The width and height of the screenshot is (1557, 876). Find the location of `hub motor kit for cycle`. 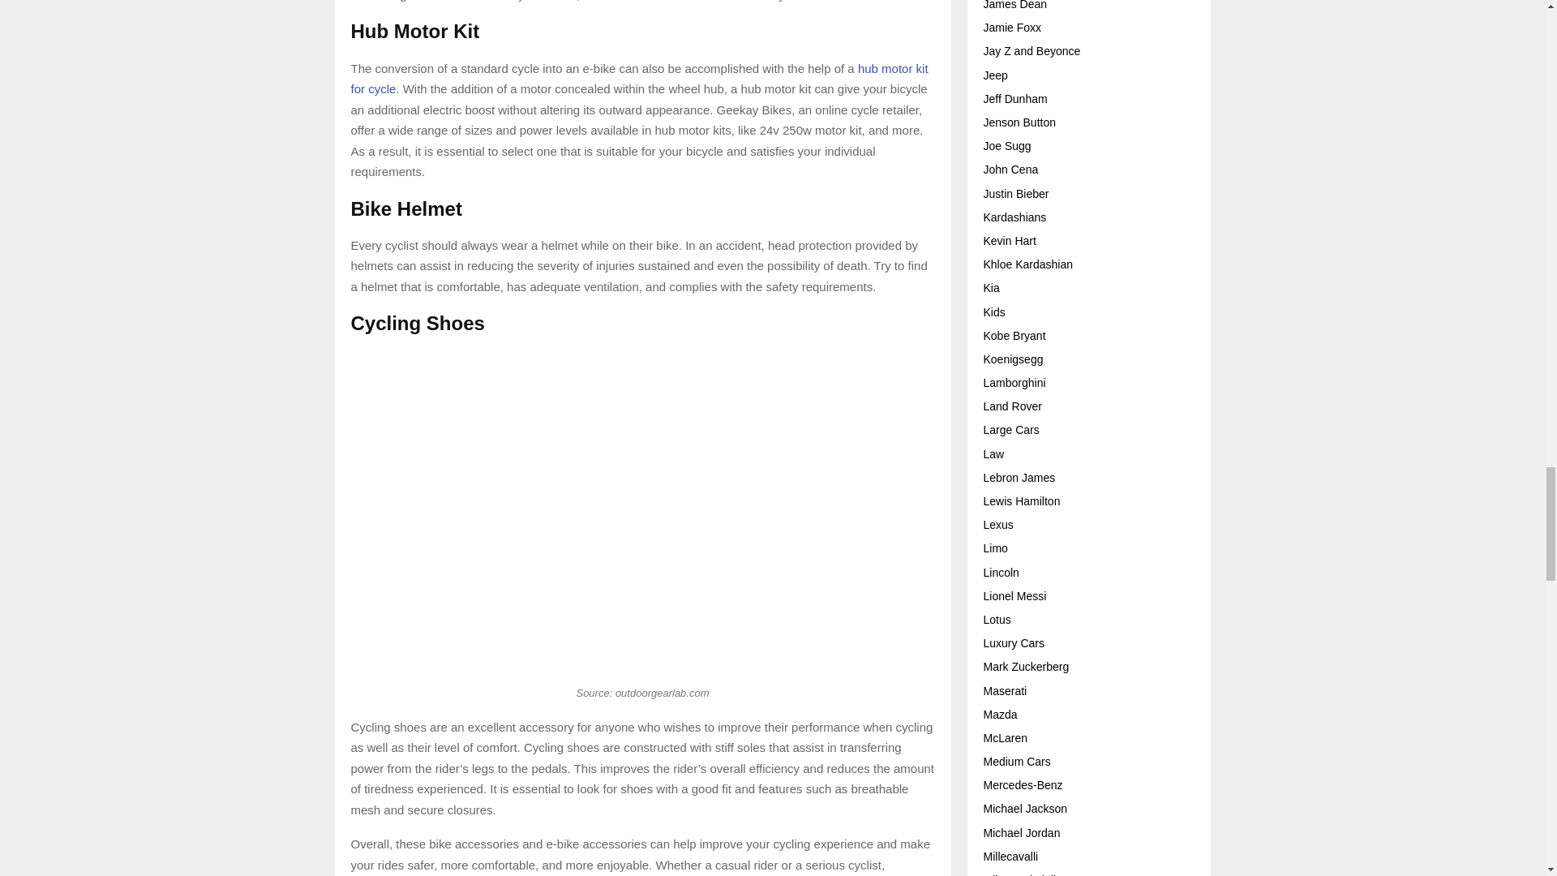

hub motor kit for cycle is located at coordinates (639, 78).